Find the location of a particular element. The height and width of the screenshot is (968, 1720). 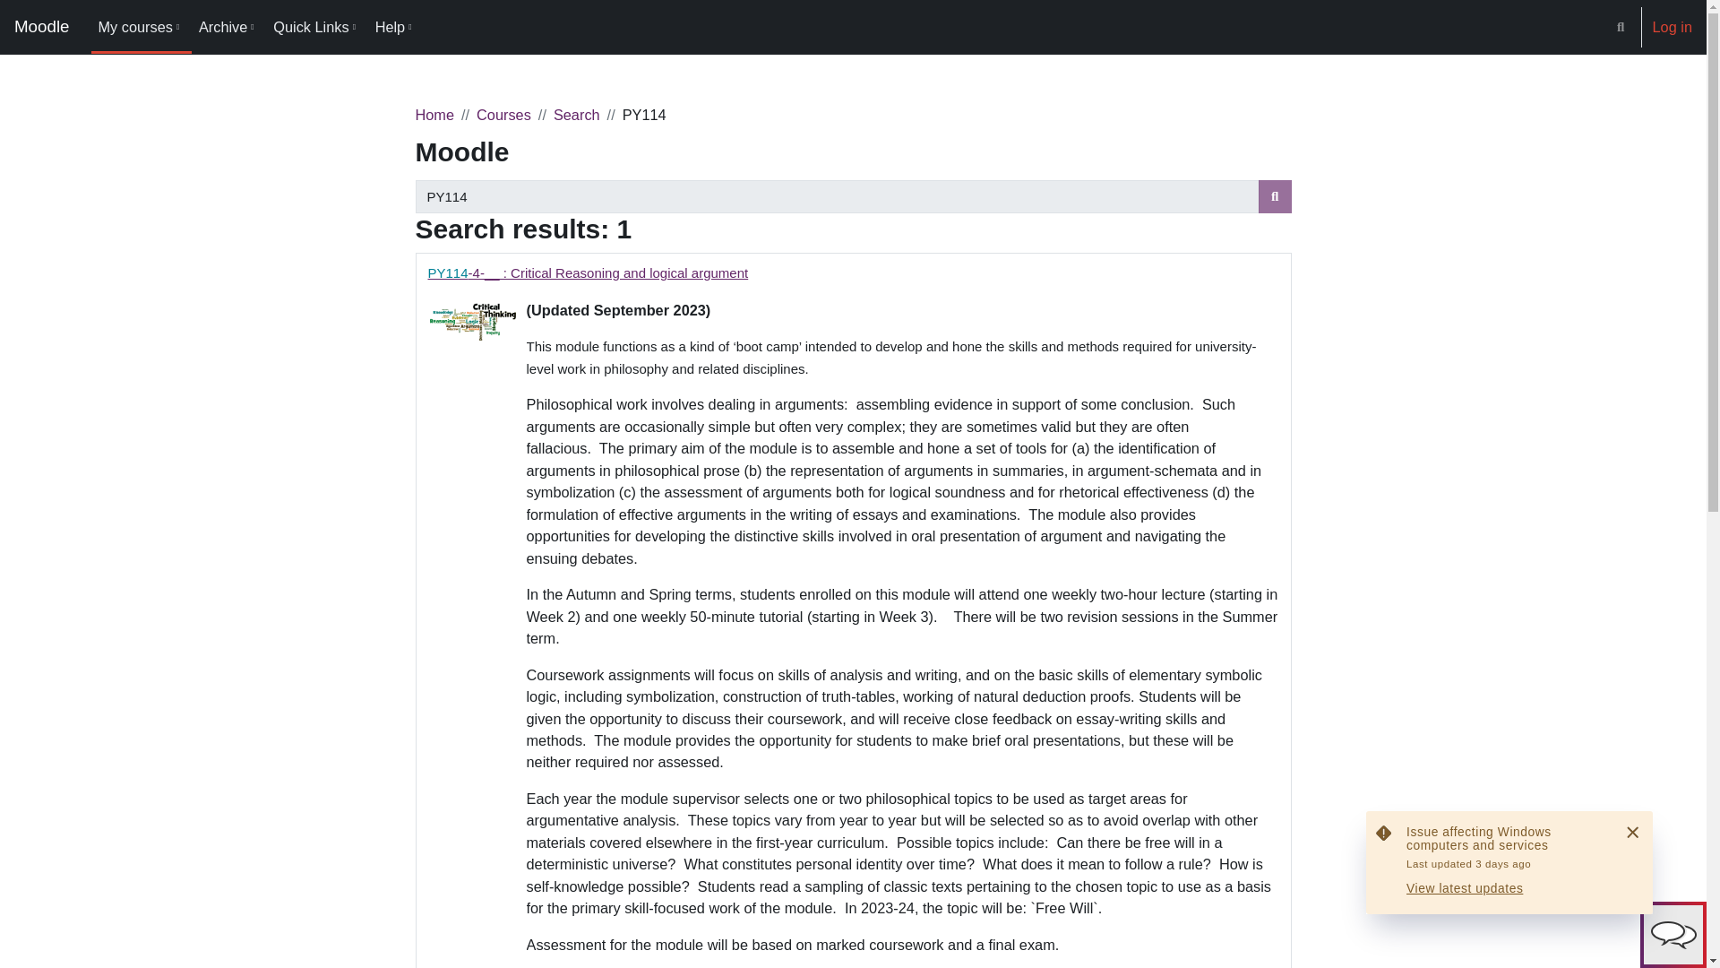

Archive is located at coordinates (228, 27).